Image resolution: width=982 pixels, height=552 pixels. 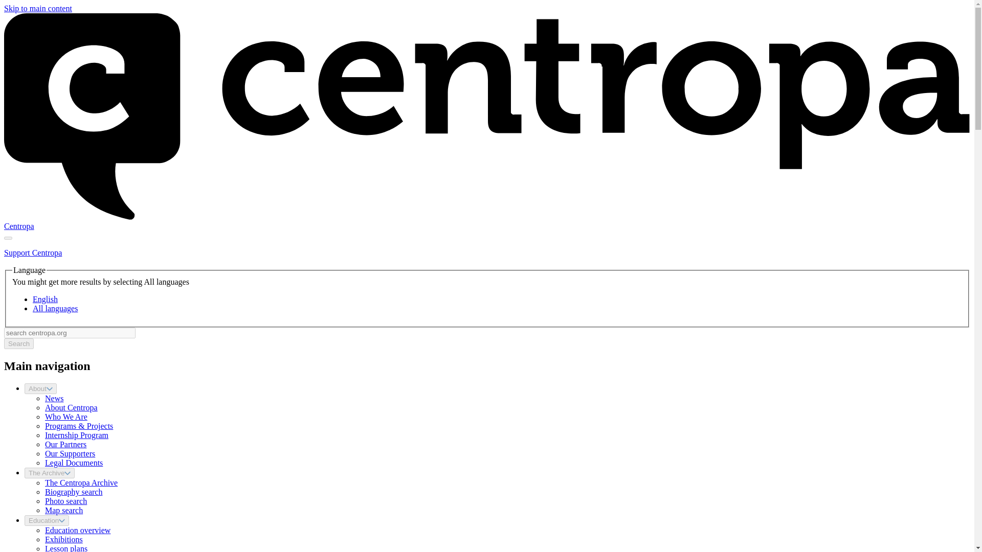 What do you see at coordinates (38, 8) in the screenshot?
I see `Skip to main content` at bounding box center [38, 8].